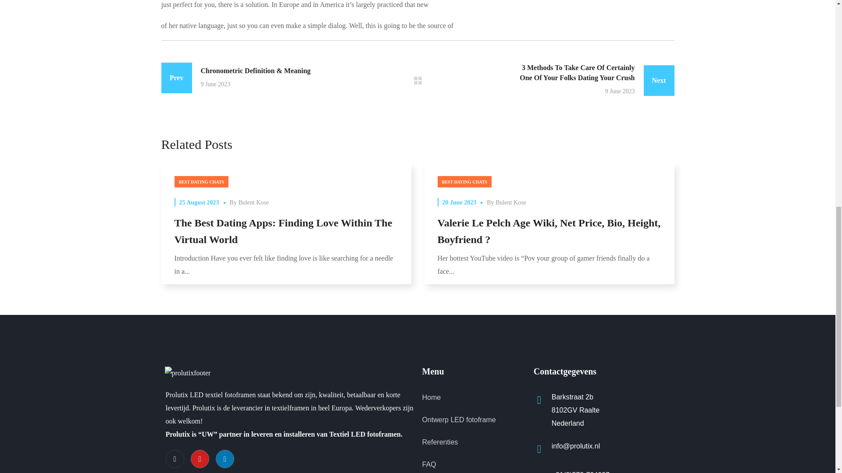  What do you see at coordinates (188, 373) in the screenshot?
I see `prolutixfooter` at bounding box center [188, 373].